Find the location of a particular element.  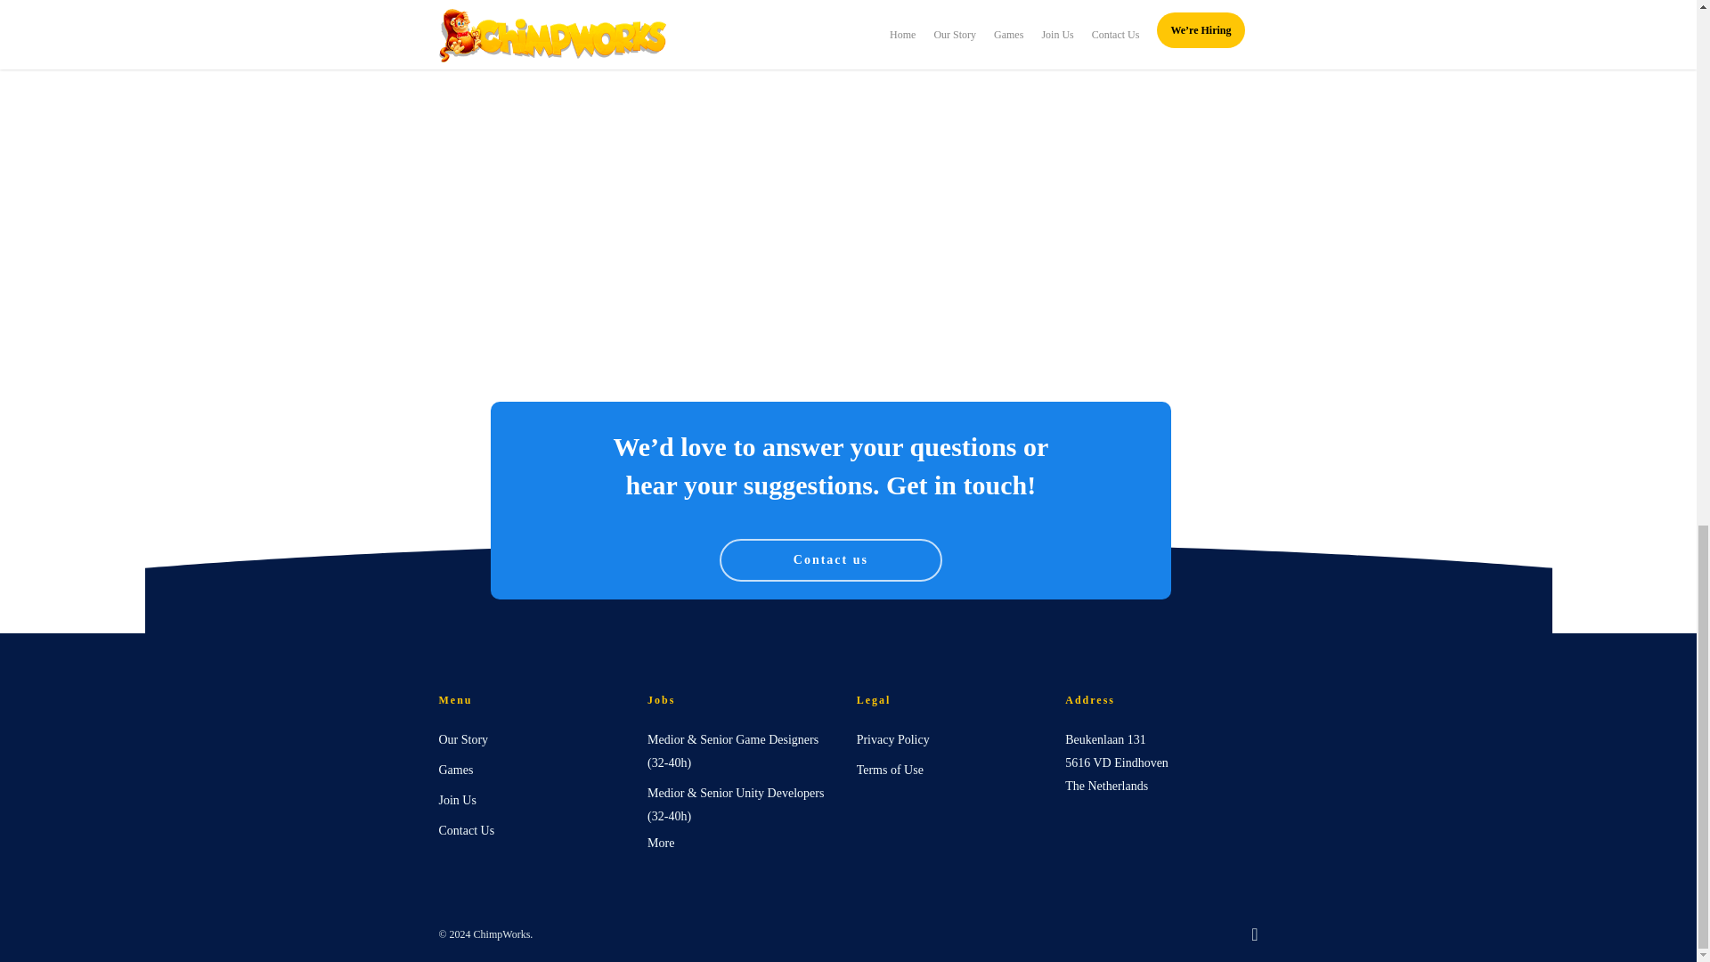

Our Story is located at coordinates (534, 739).